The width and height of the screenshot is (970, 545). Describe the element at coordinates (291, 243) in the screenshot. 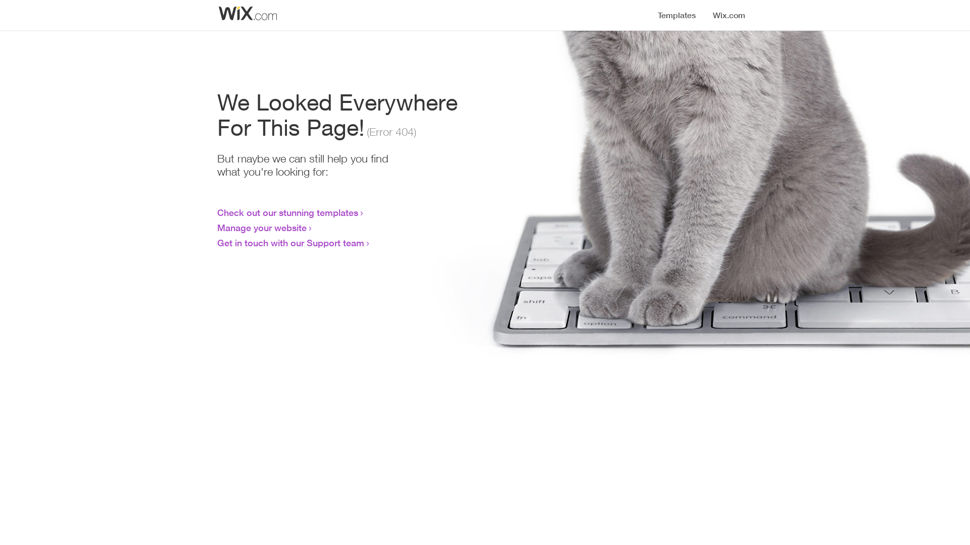

I see `Get in touch with our Support team` at that location.